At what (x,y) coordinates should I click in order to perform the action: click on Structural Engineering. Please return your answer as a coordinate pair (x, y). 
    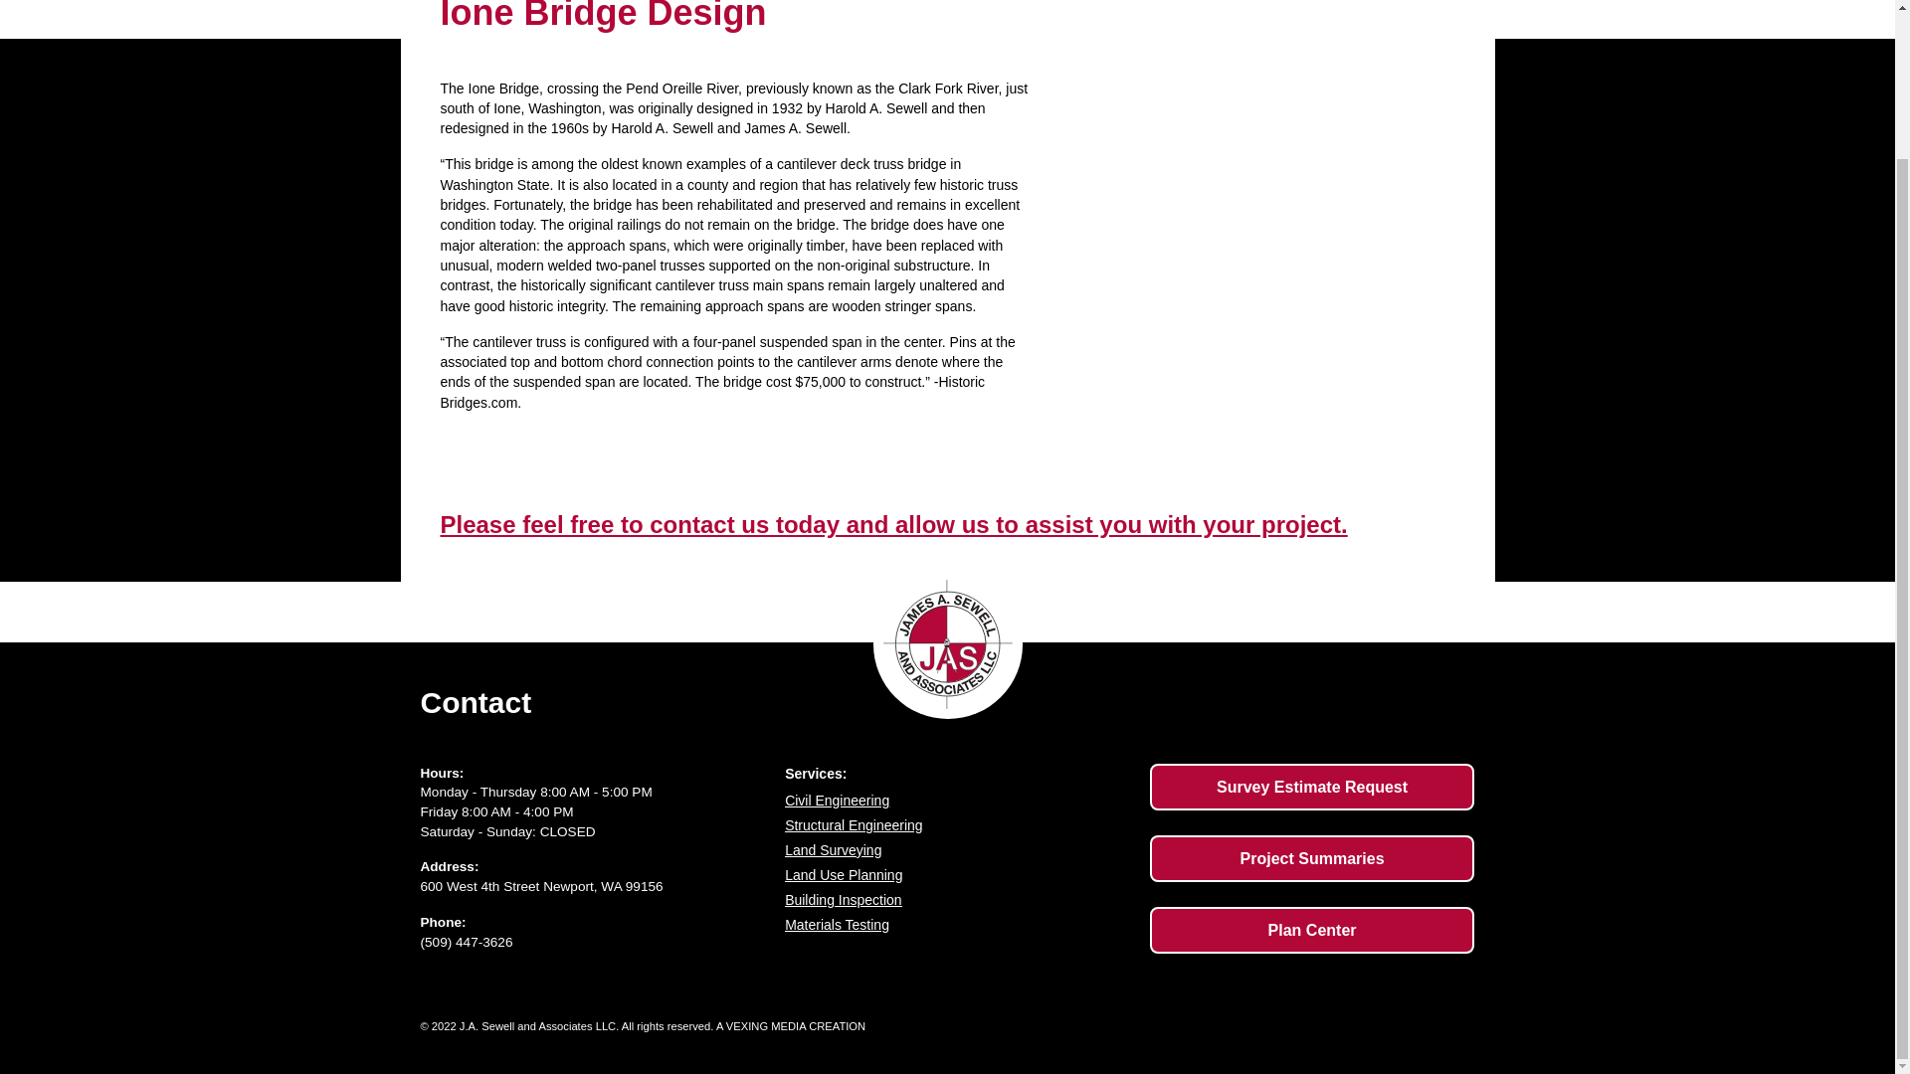
    Looking at the image, I should click on (957, 825).